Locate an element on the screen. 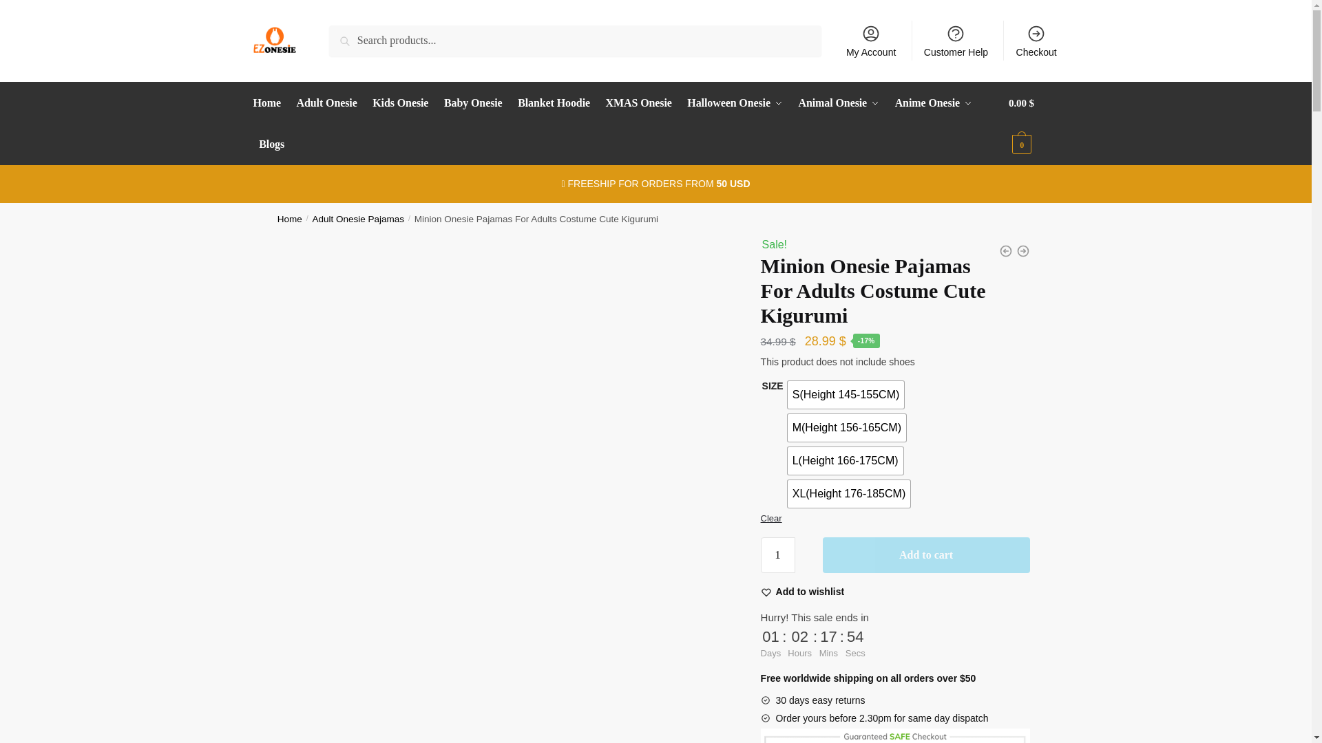 The image size is (1322, 743). Anime Onesie is located at coordinates (933, 103).